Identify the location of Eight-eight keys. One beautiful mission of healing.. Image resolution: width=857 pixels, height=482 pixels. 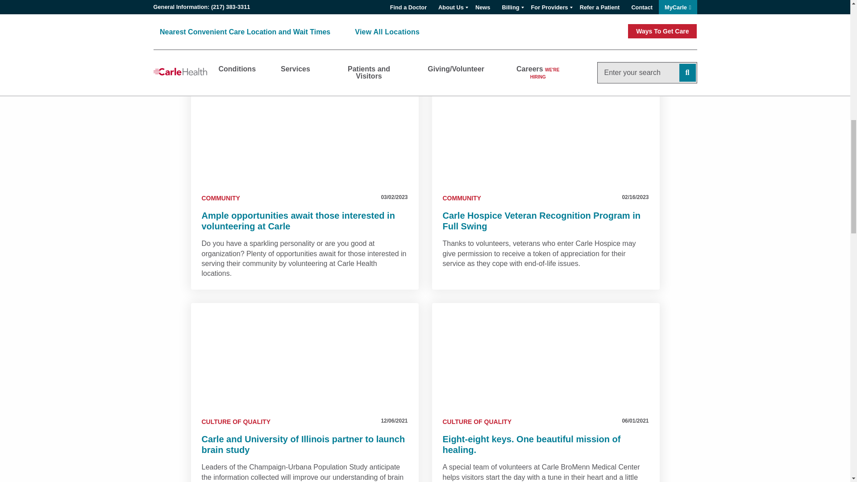
(545, 357).